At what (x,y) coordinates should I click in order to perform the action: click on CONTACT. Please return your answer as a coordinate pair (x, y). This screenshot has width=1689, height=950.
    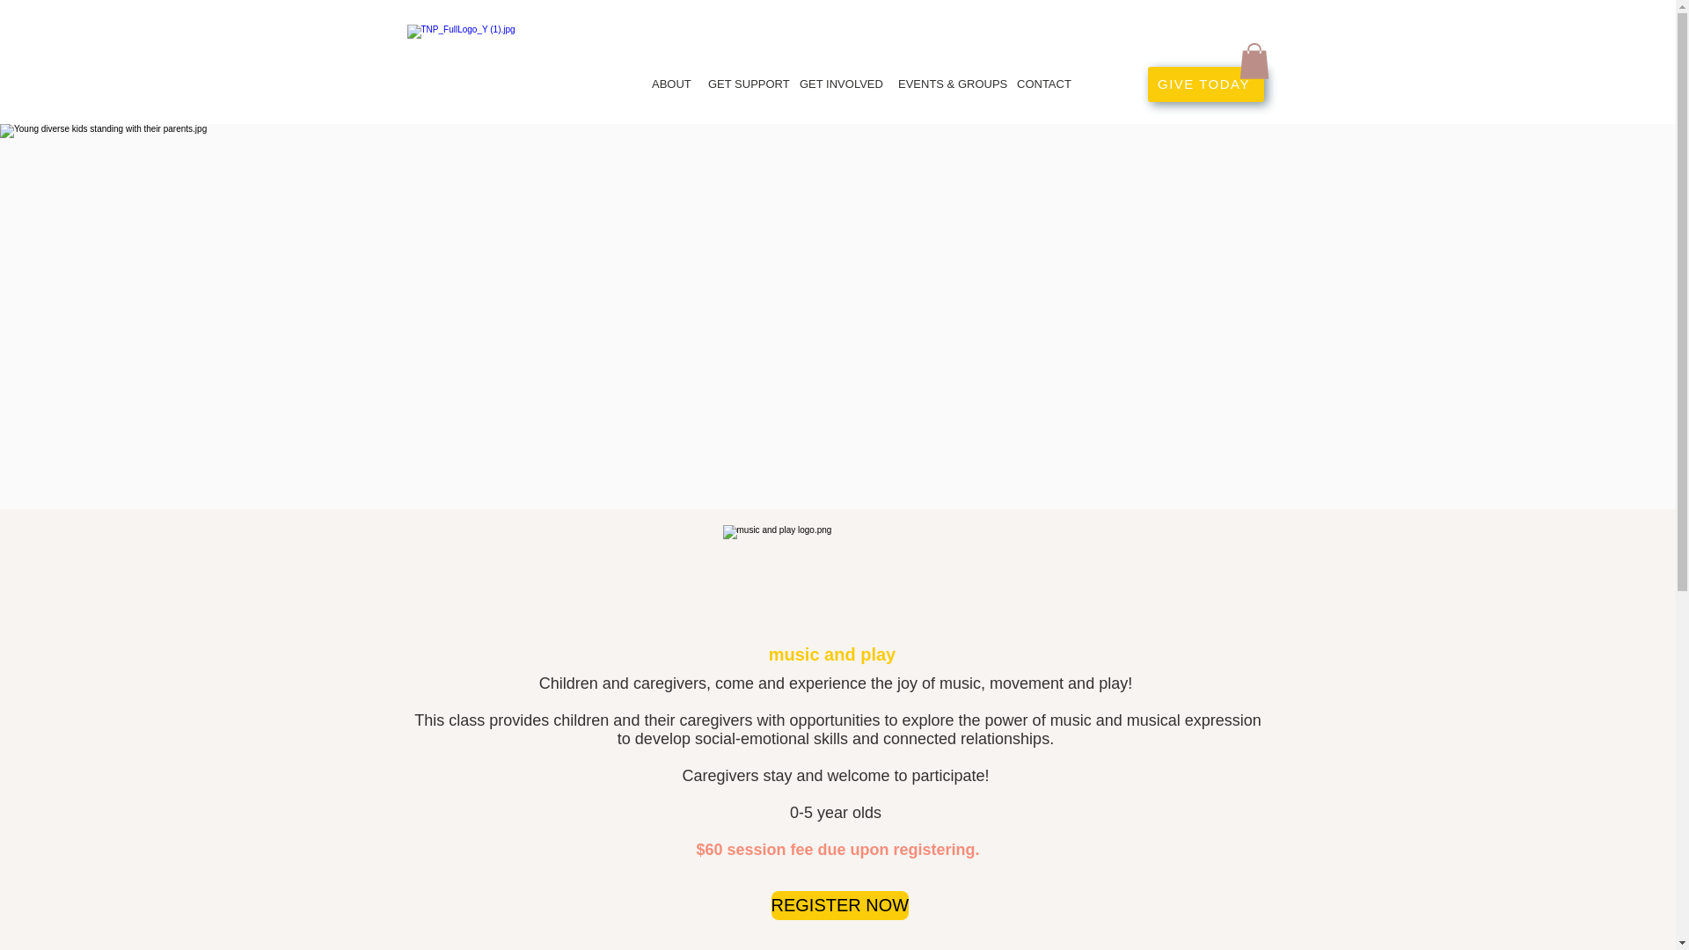
    Looking at the image, I should click on (1043, 84).